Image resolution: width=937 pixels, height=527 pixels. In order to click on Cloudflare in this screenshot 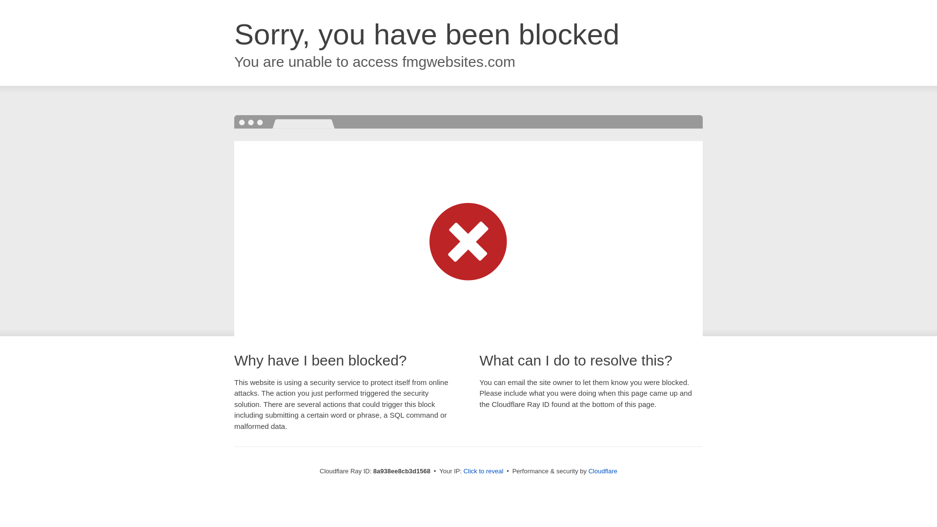, I will do `click(603, 471)`.